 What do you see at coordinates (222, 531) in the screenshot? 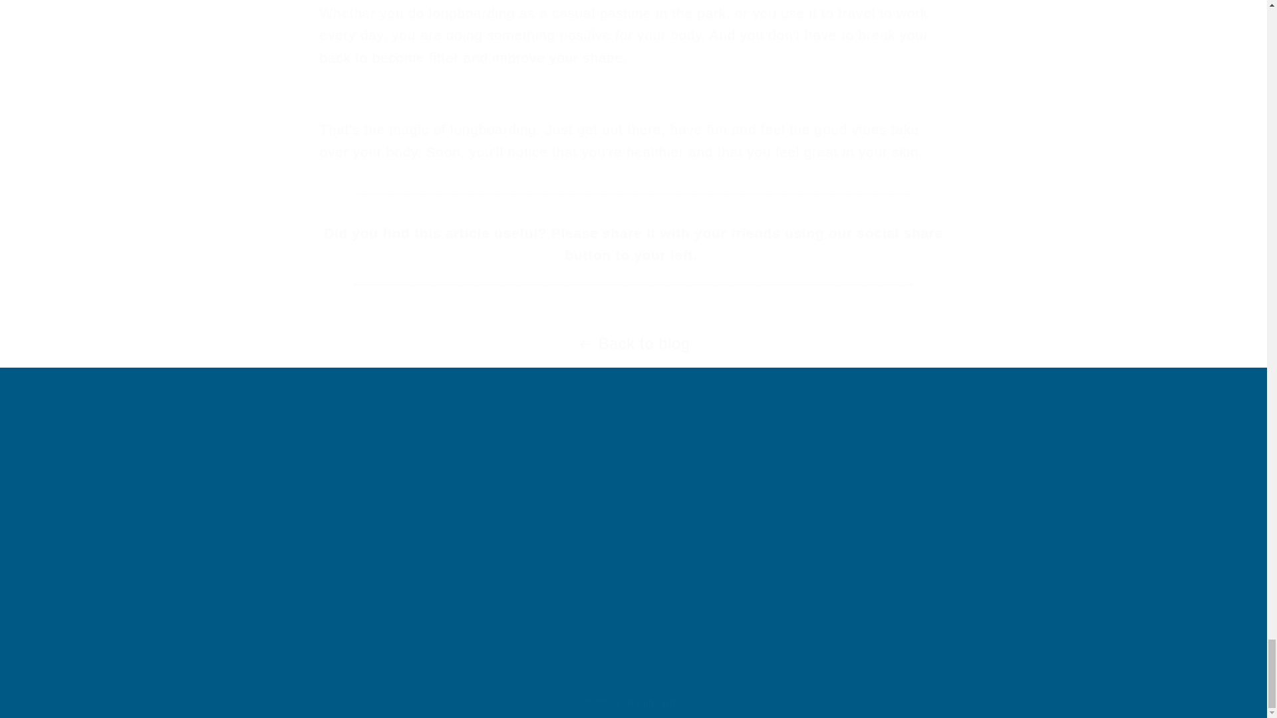
I see `Hamboards Blog` at bounding box center [222, 531].